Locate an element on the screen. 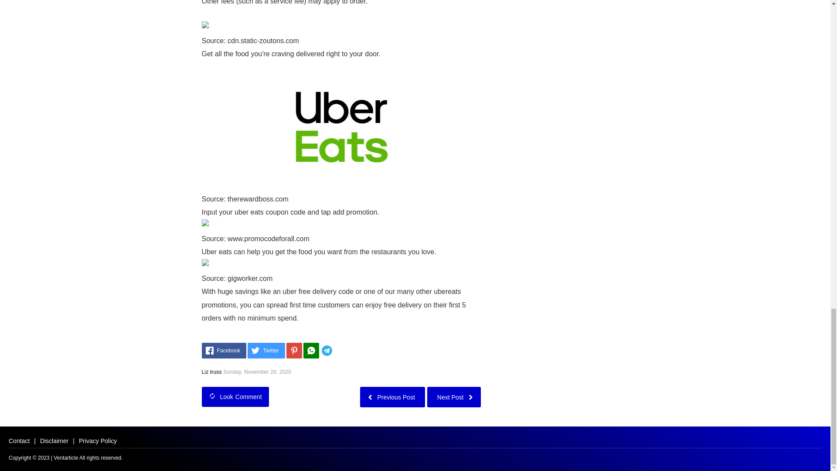 The image size is (837, 471). Share on Pinterest is located at coordinates (294, 351).